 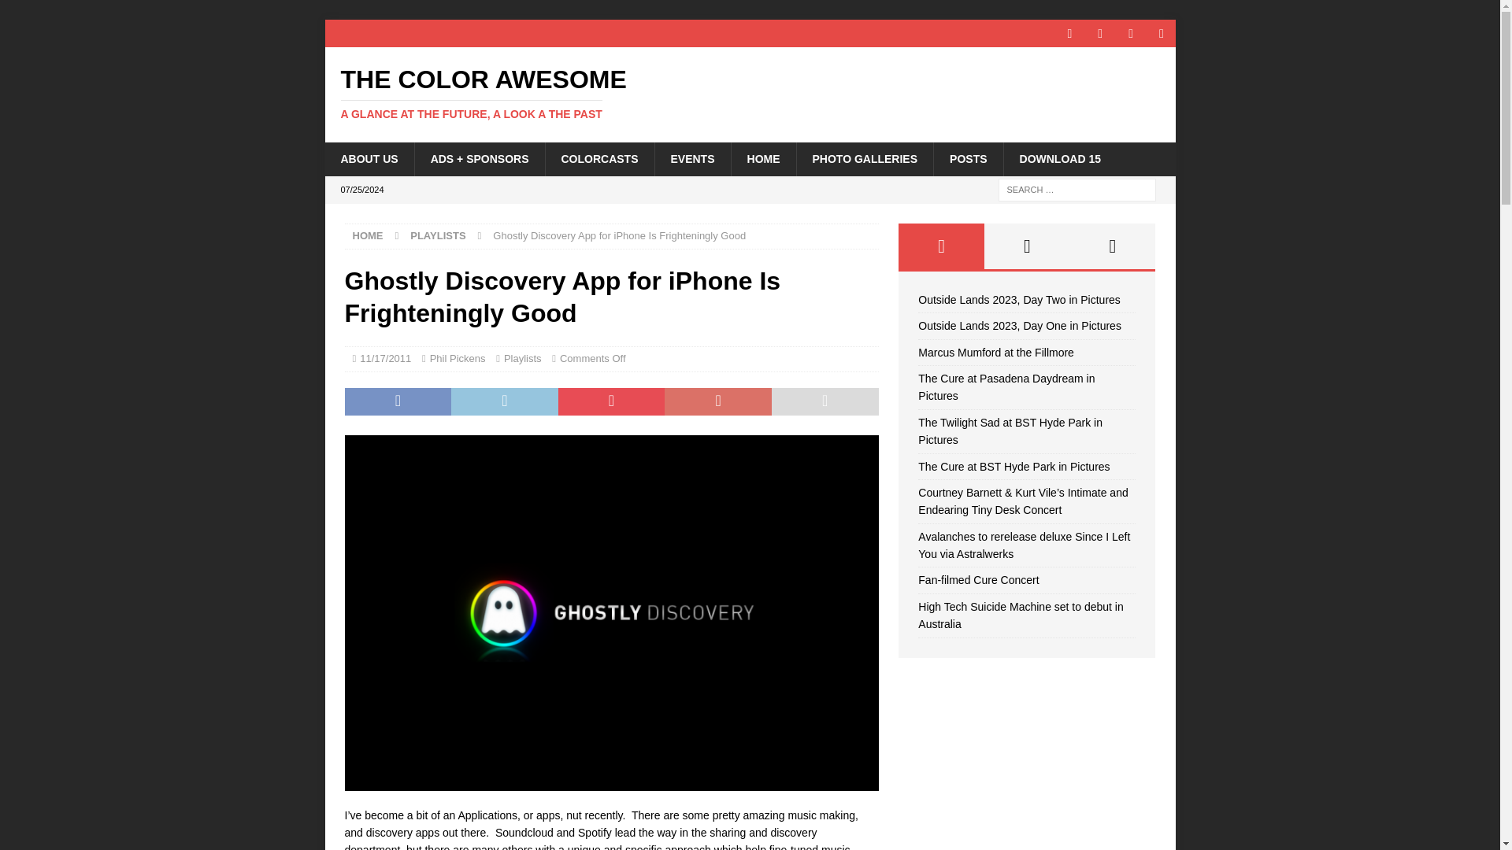 I want to click on Phil Pickens, so click(x=368, y=235).